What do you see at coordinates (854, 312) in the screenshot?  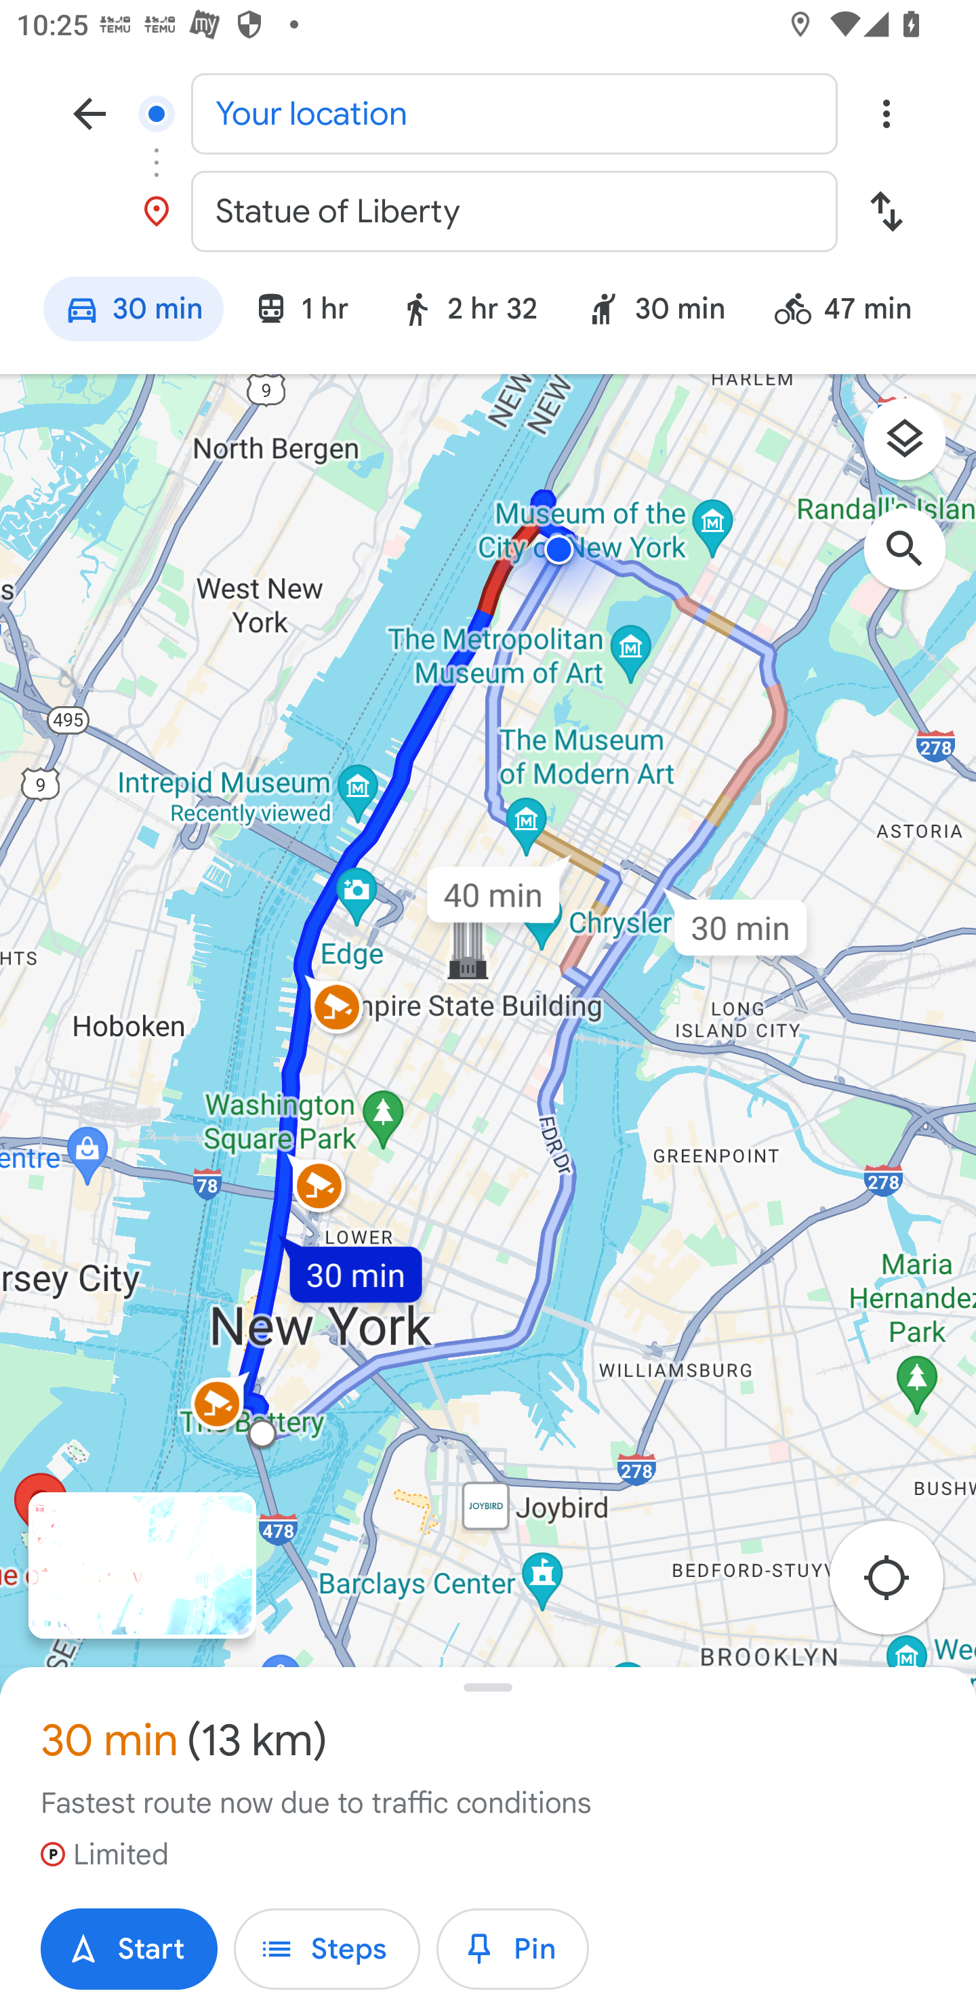 I see `Bicycling mode: 47 min 47 min` at bounding box center [854, 312].